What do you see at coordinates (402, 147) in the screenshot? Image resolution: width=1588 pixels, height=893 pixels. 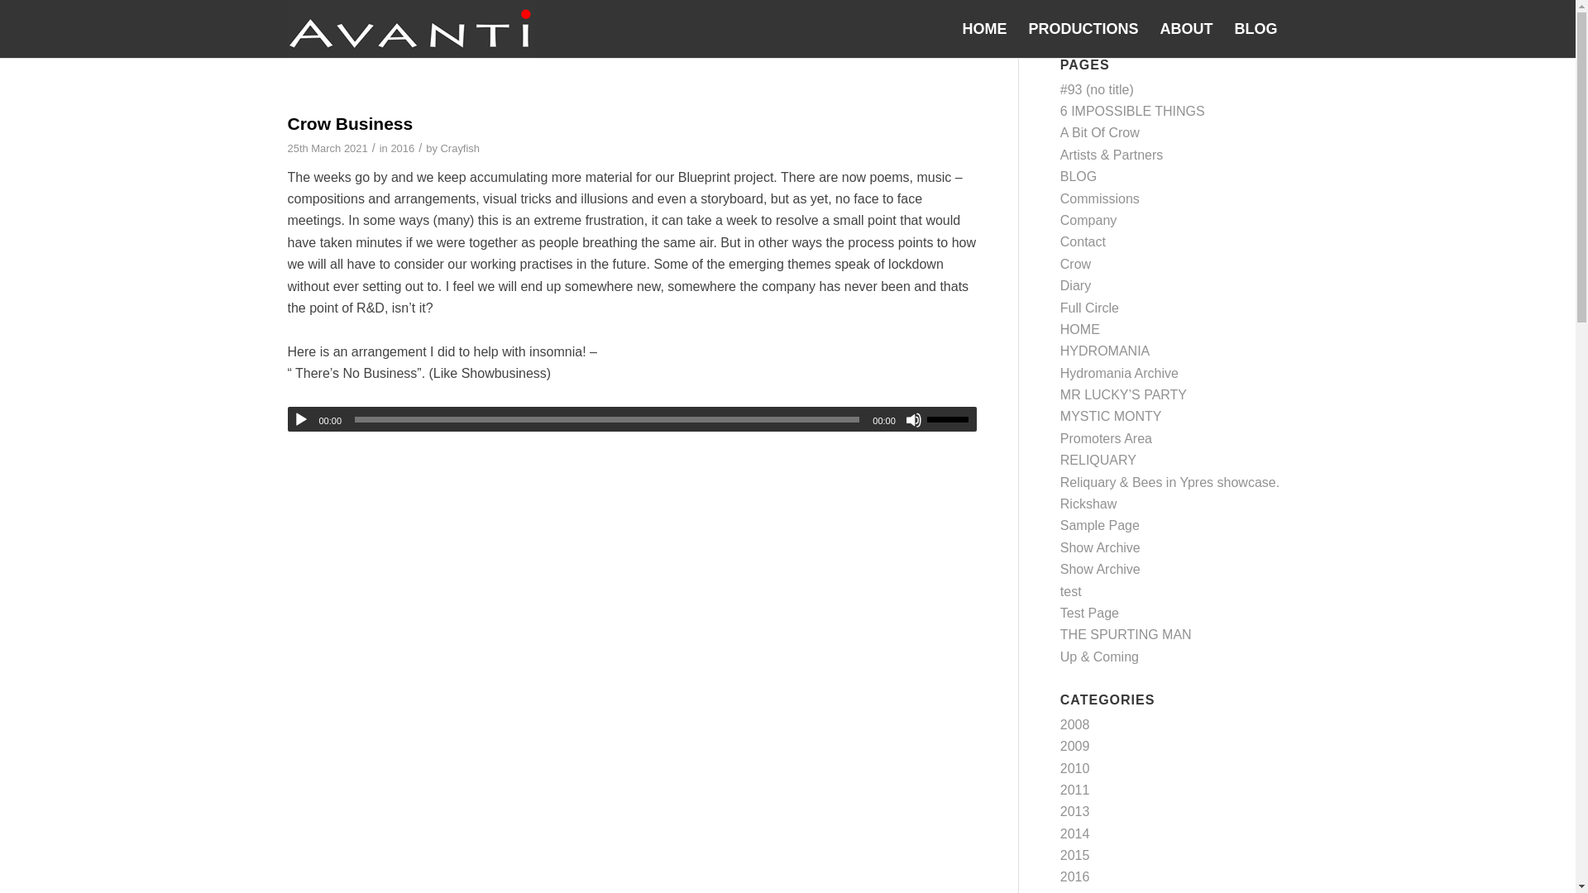 I see `2016` at bounding box center [402, 147].